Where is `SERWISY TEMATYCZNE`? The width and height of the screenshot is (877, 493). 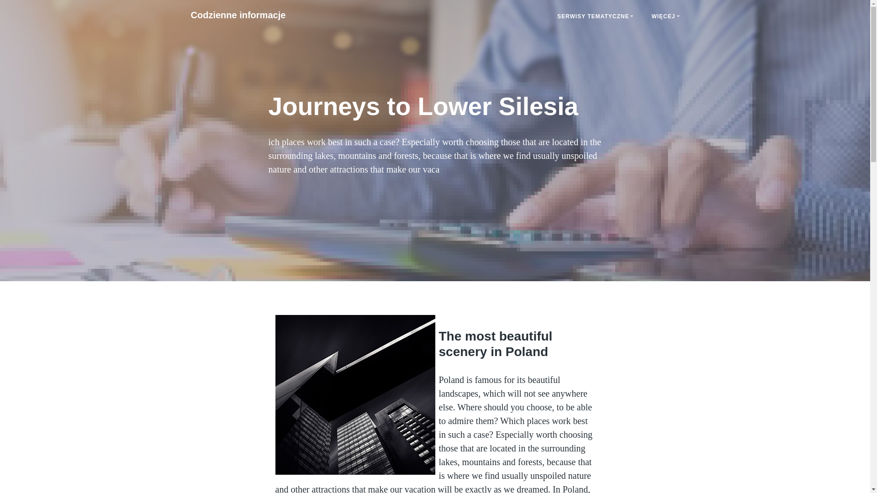 SERWISY TEMATYCZNE is located at coordinates (595, 16).